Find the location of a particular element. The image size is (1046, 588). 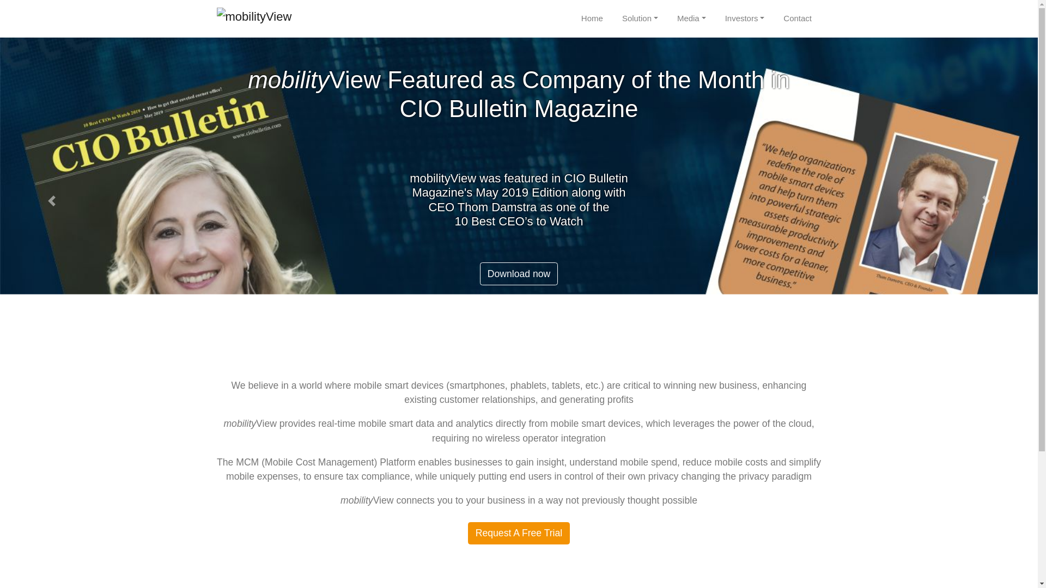

Download now is located at coordinates (519, 273).